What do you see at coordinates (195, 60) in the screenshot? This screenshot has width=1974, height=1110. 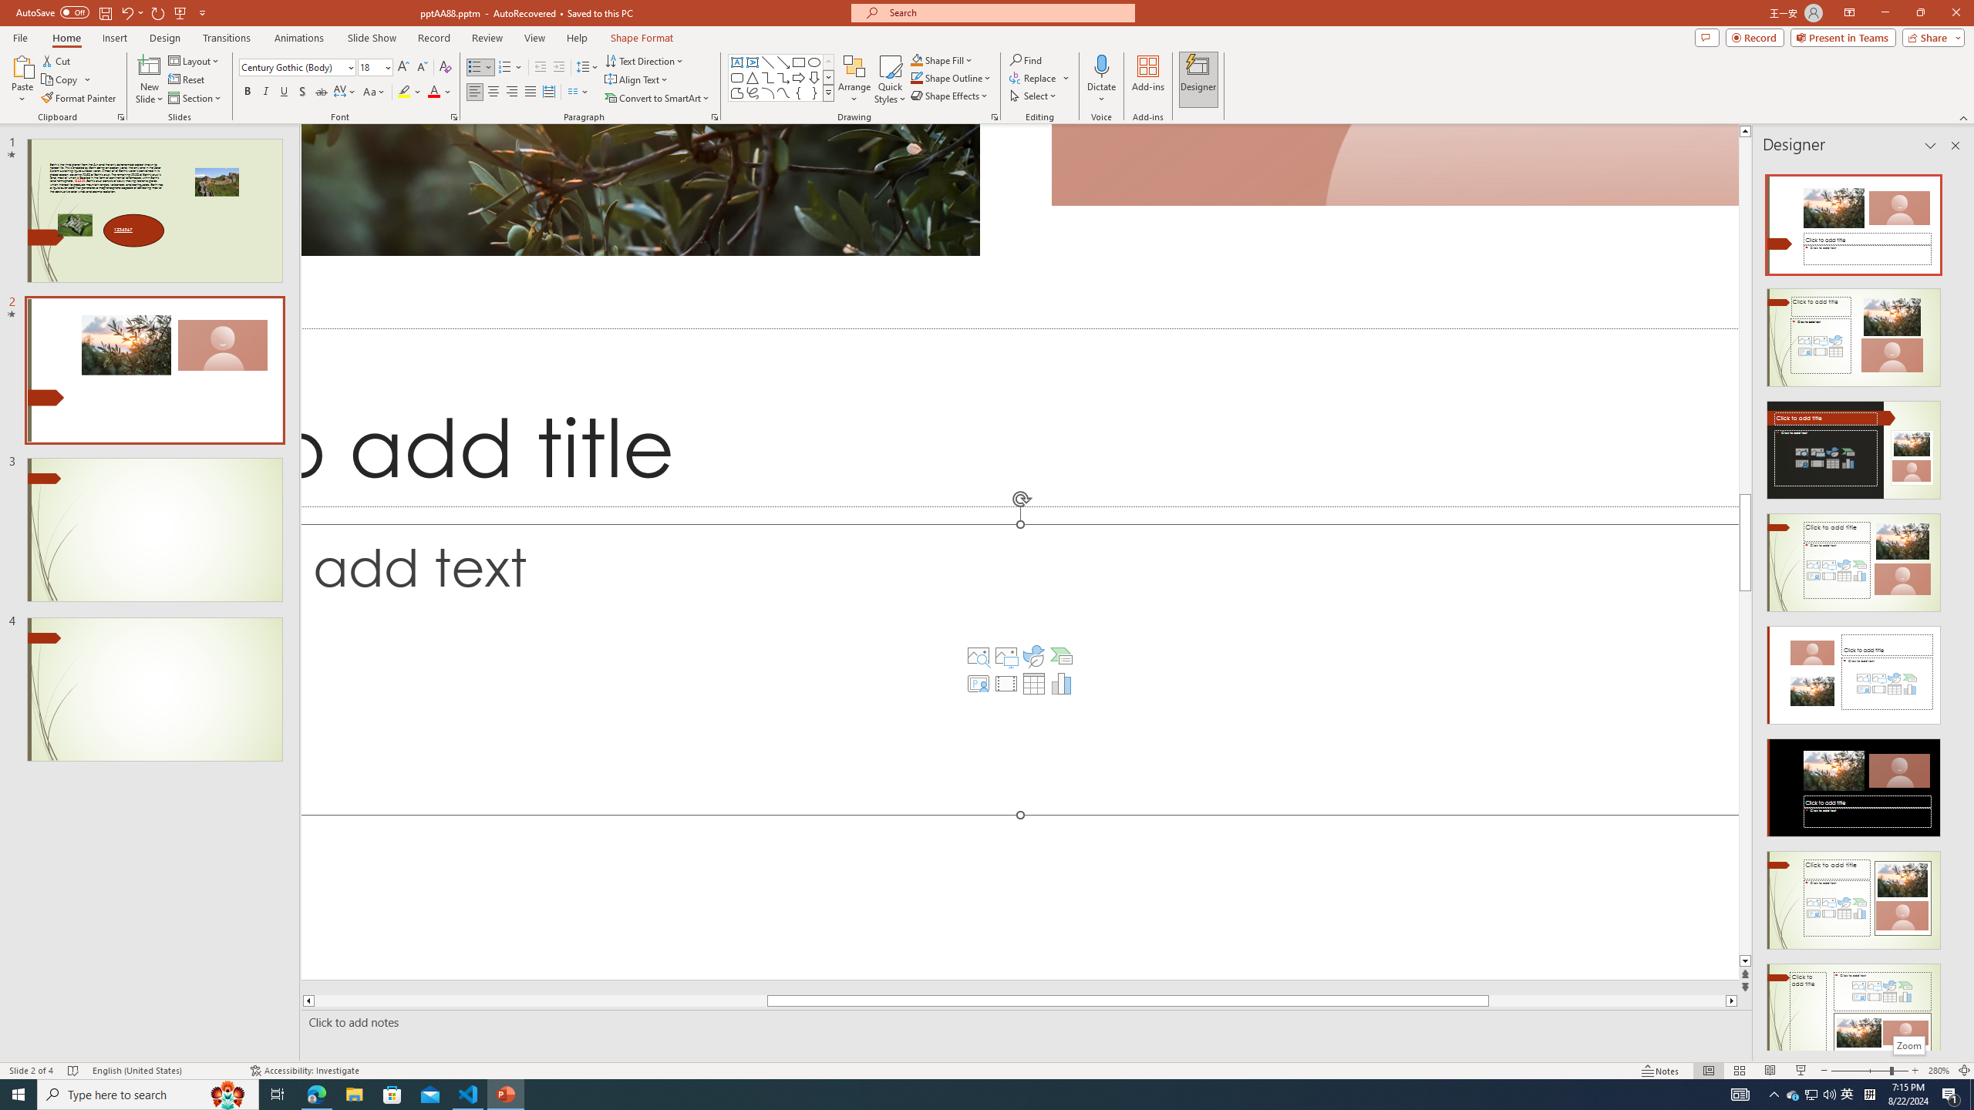 I see `Layout` at bounding box center [195, 60].